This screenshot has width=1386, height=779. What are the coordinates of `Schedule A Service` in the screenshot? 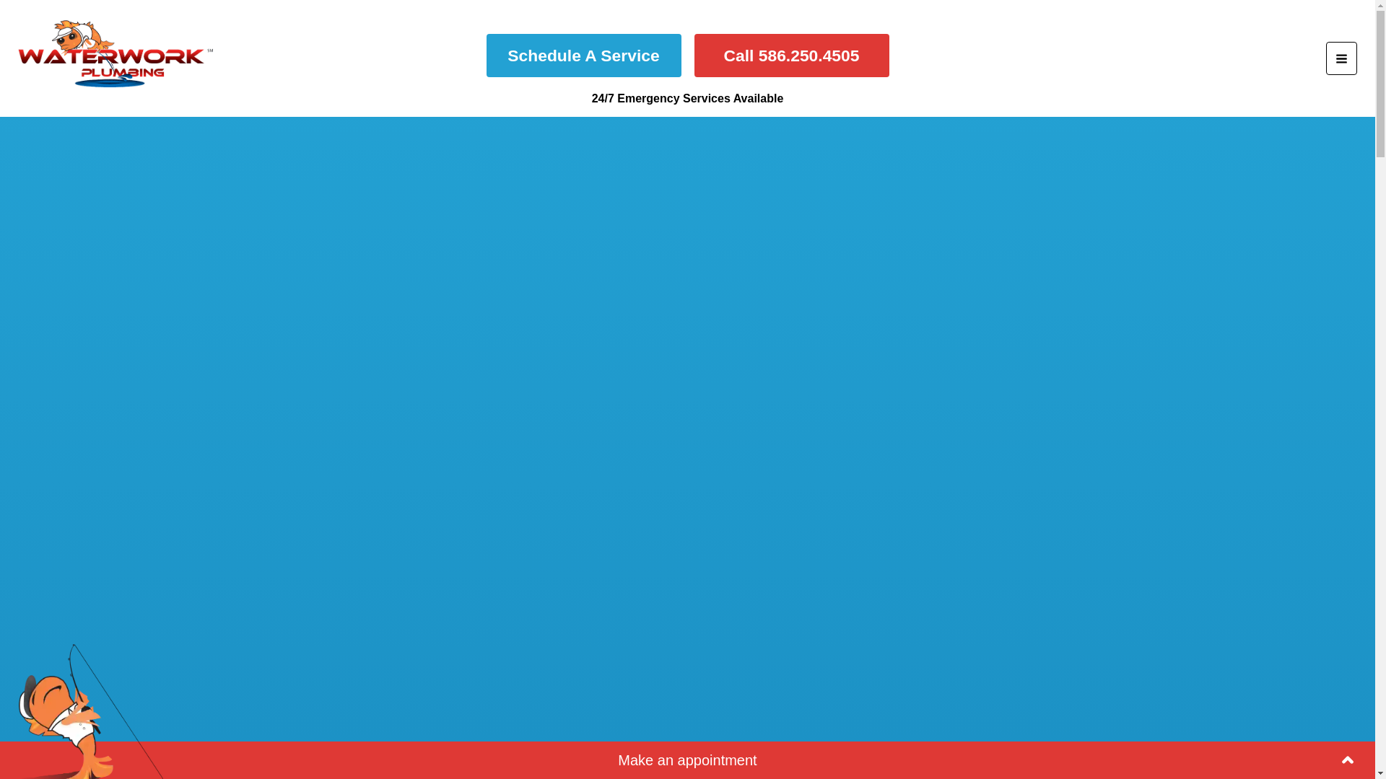 It's located at (583, 55).